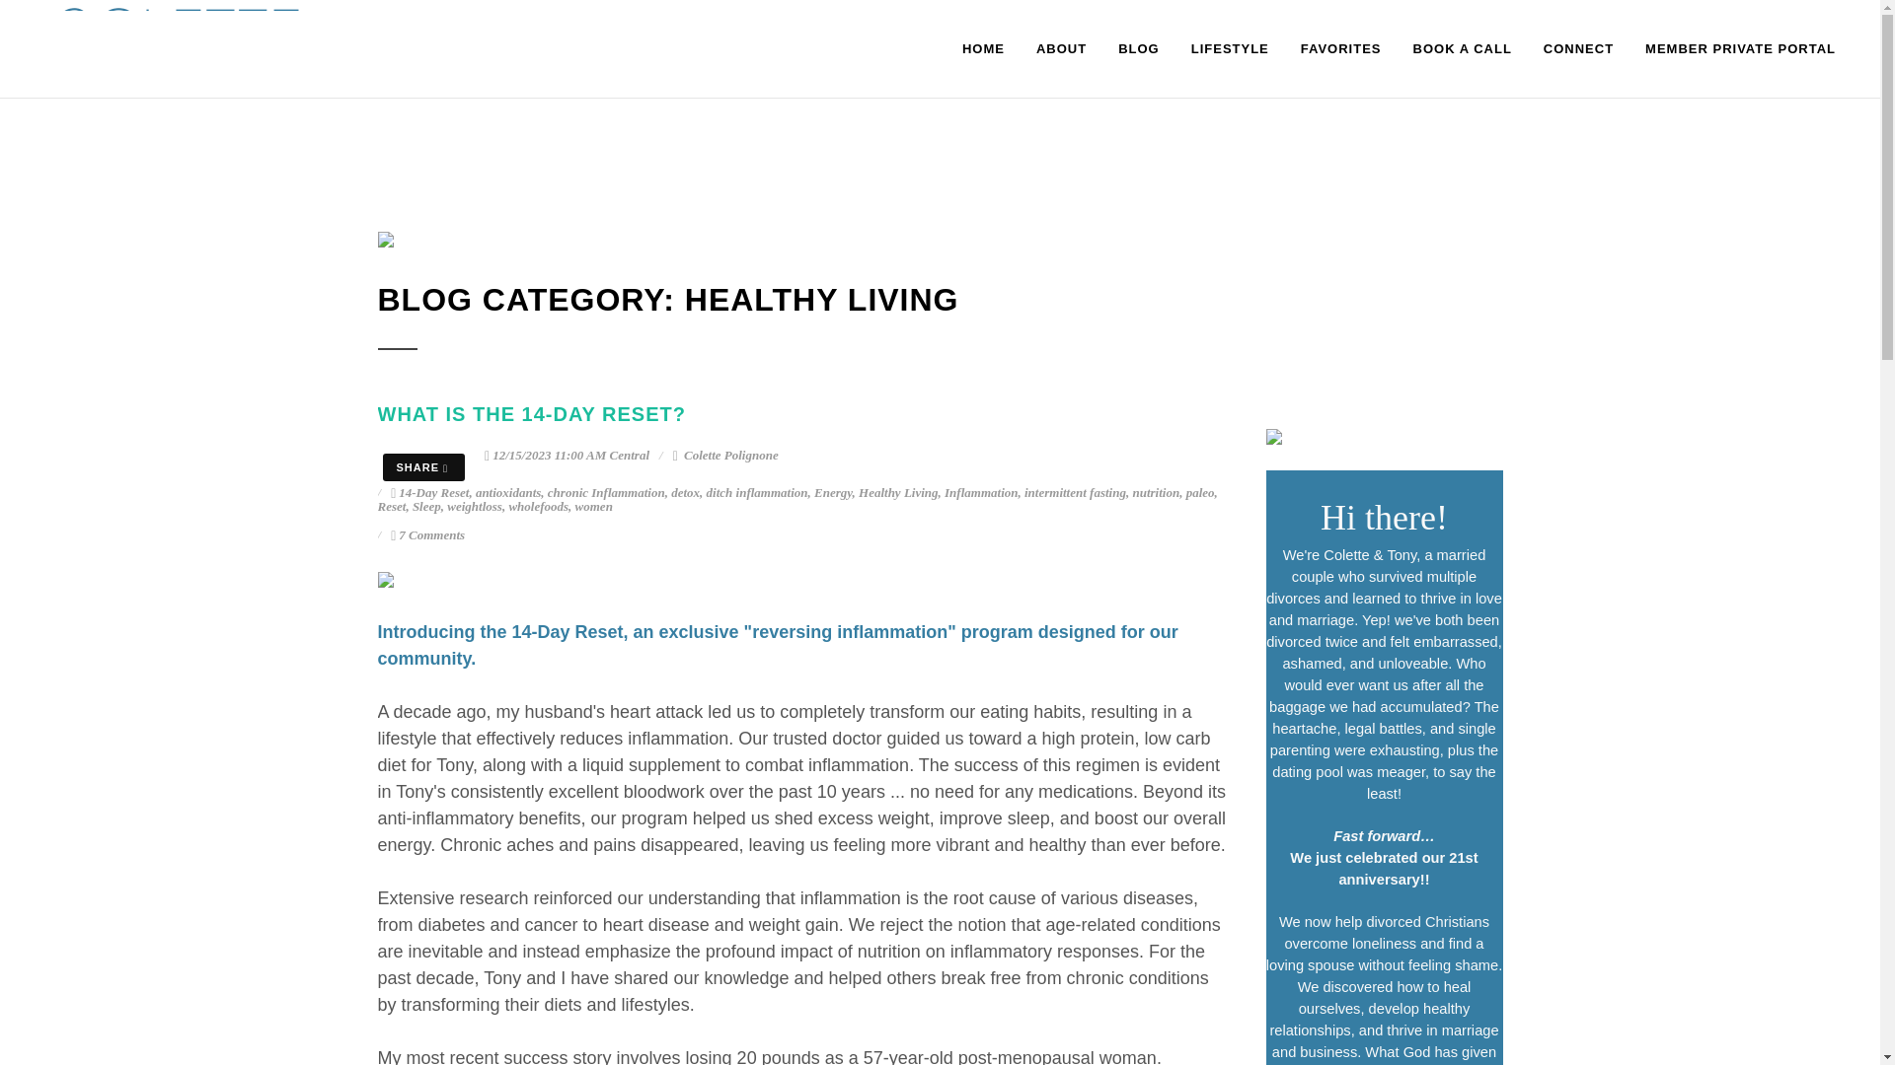 This screenshot has width=1895, height=1065. What do you see at coordinates (424, 467) in the screenshot?
I see `SHARE` at bounding box center [424, 467].